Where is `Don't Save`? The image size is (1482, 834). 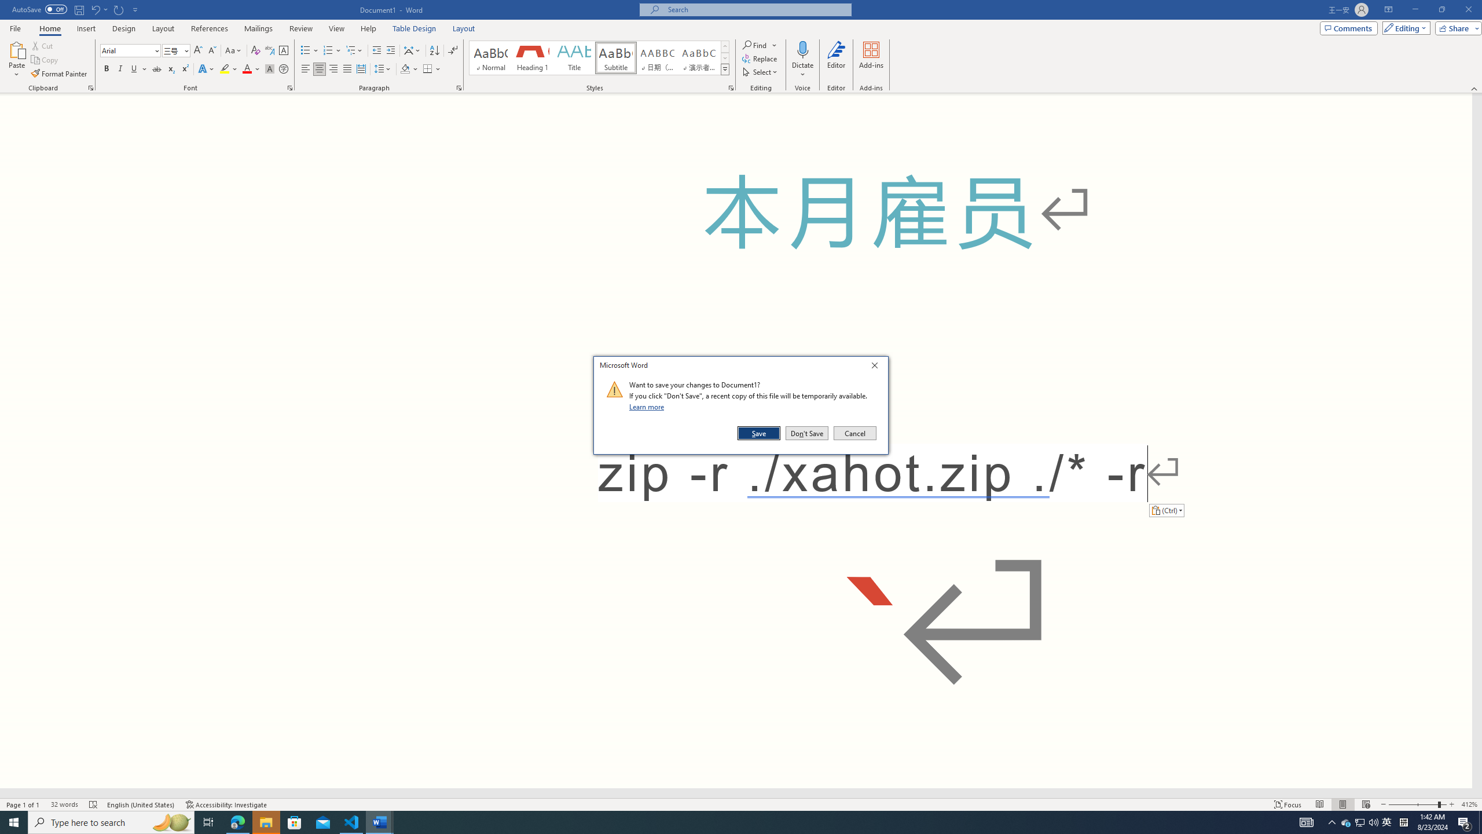
Don't Save is located at coordinates (807, 433).